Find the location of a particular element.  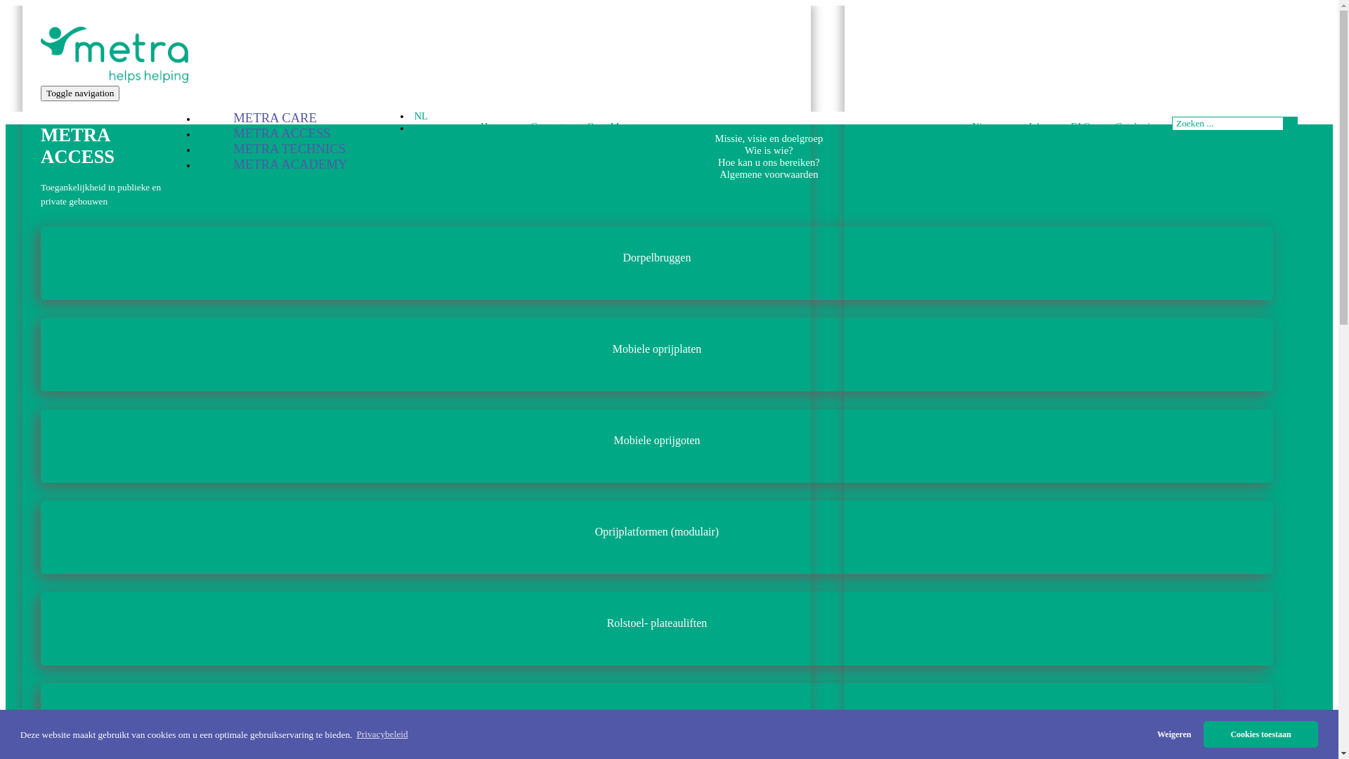

Toggle navigation is located at coordinates (80, 93).